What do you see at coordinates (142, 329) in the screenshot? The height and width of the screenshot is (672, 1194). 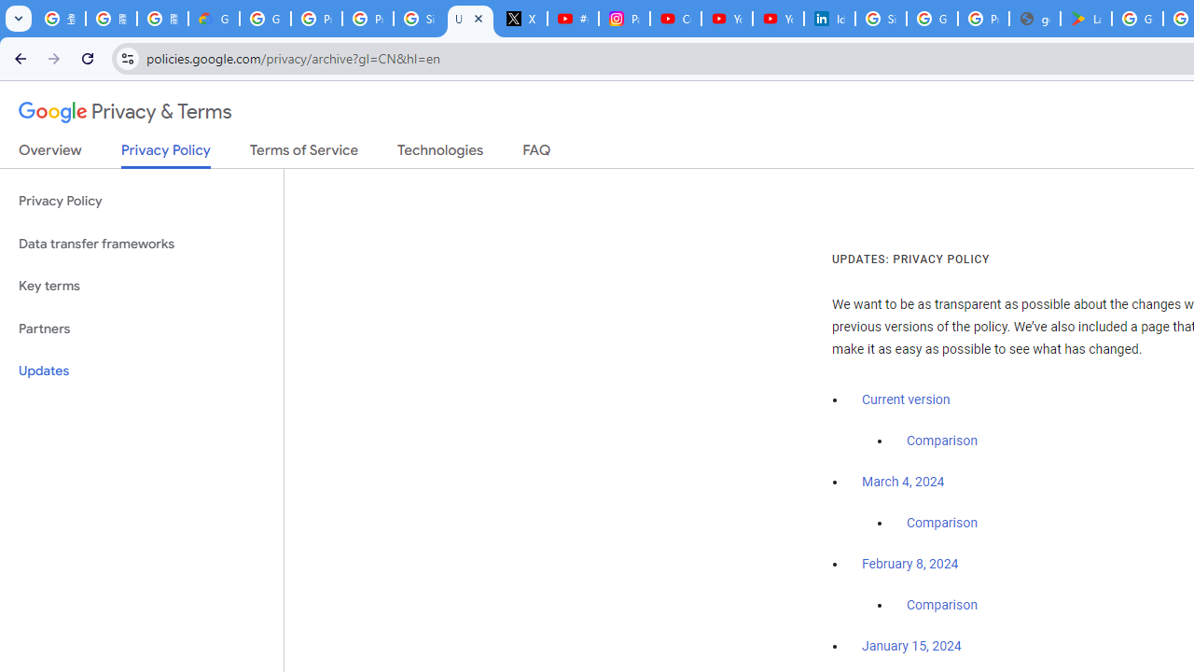 I see `Partners` at bounding box center [142, 329].